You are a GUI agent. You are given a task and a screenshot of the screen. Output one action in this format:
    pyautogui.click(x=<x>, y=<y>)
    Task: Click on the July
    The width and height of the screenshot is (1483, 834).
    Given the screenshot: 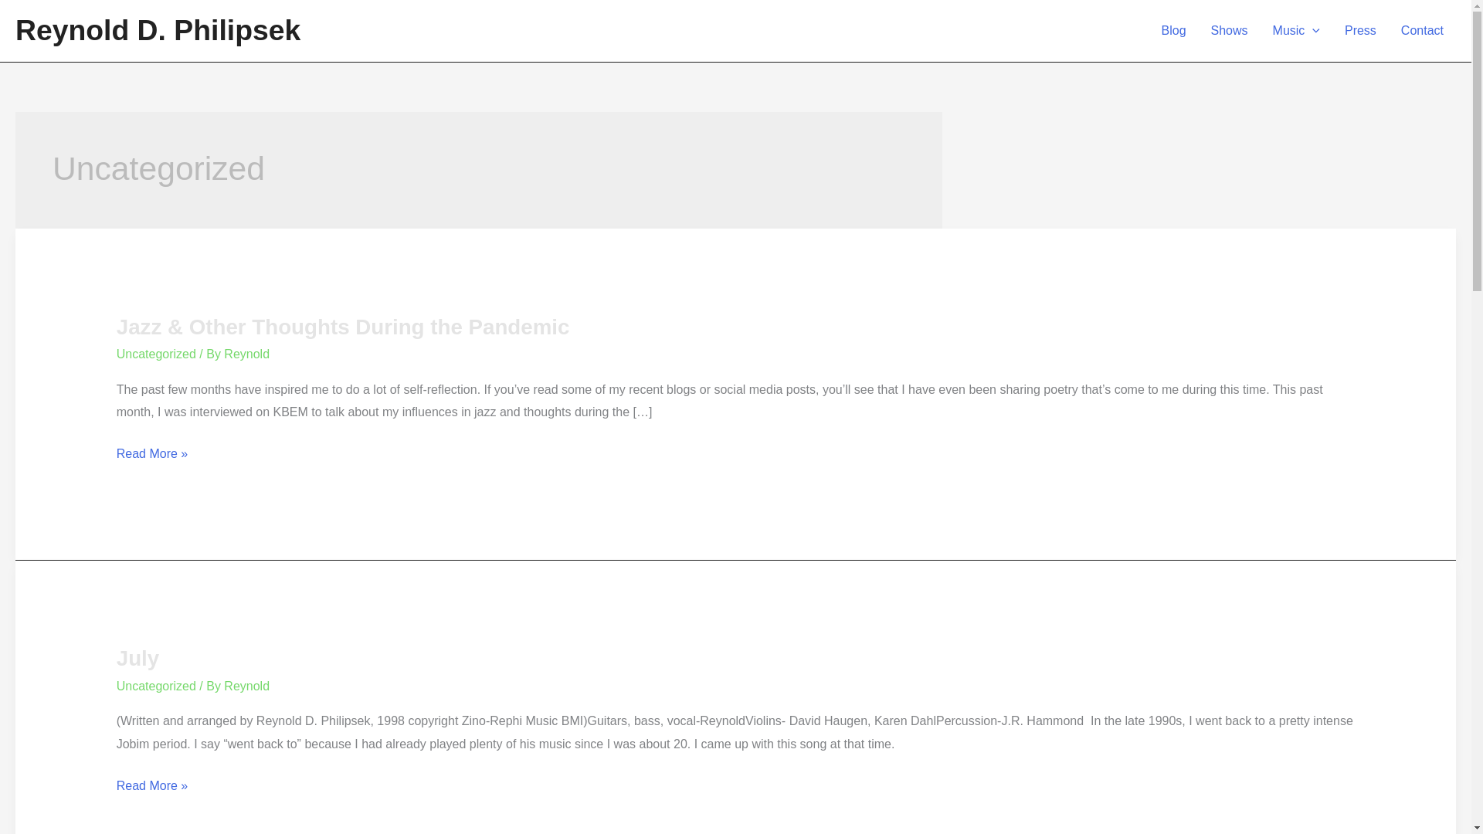 What is the action you would take?
    pyautogui.click(x=137, y=658)
    